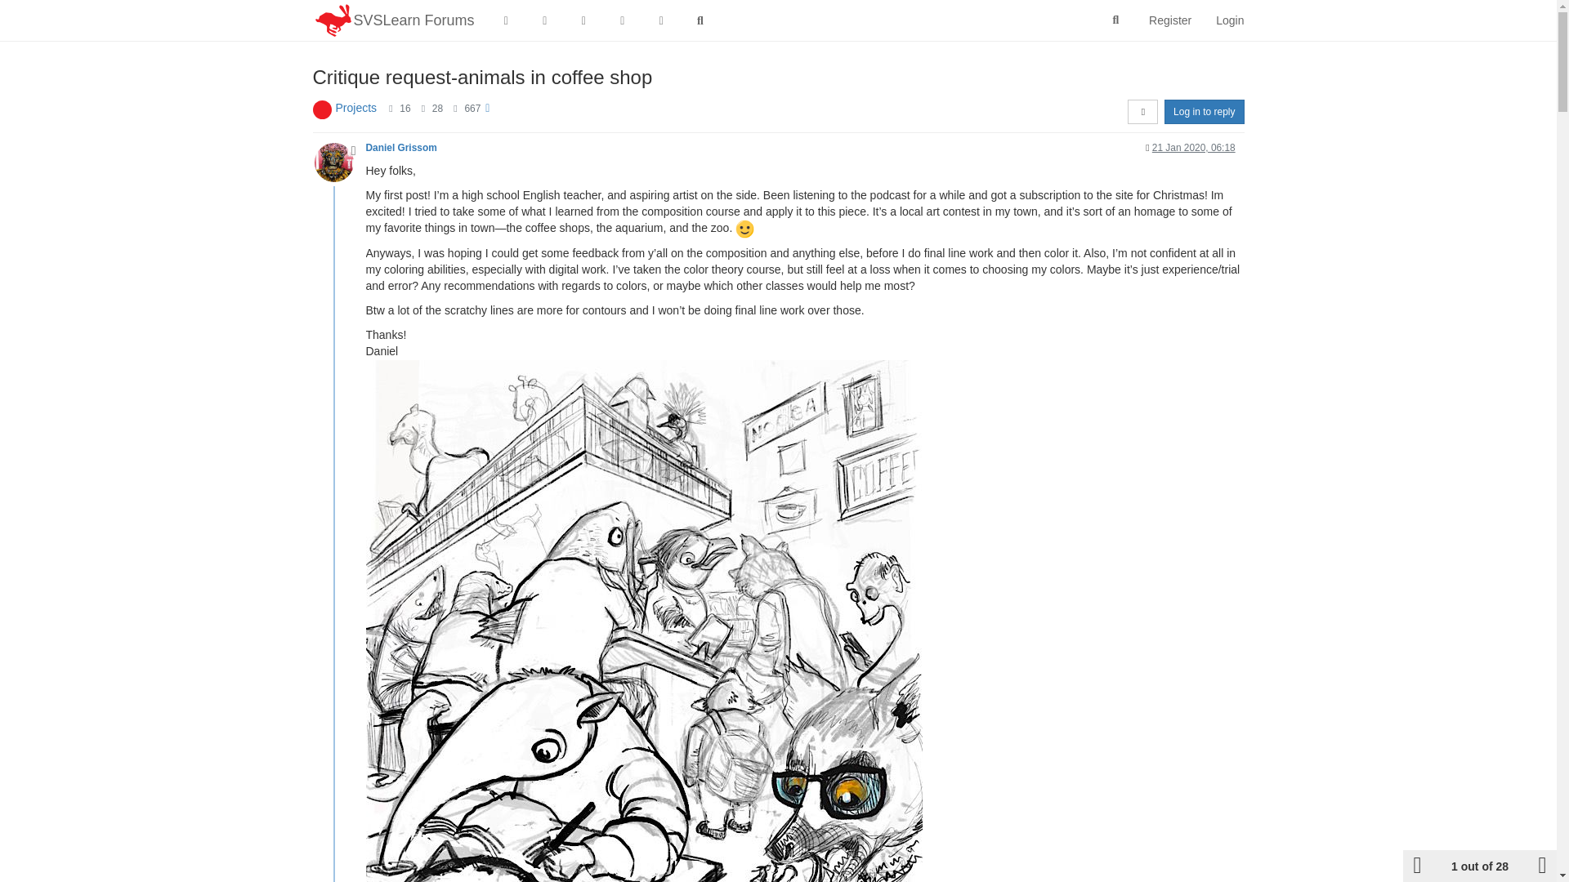 This screenshot has width=1569, height=882. I want to click on Login, so click(1229, 20).